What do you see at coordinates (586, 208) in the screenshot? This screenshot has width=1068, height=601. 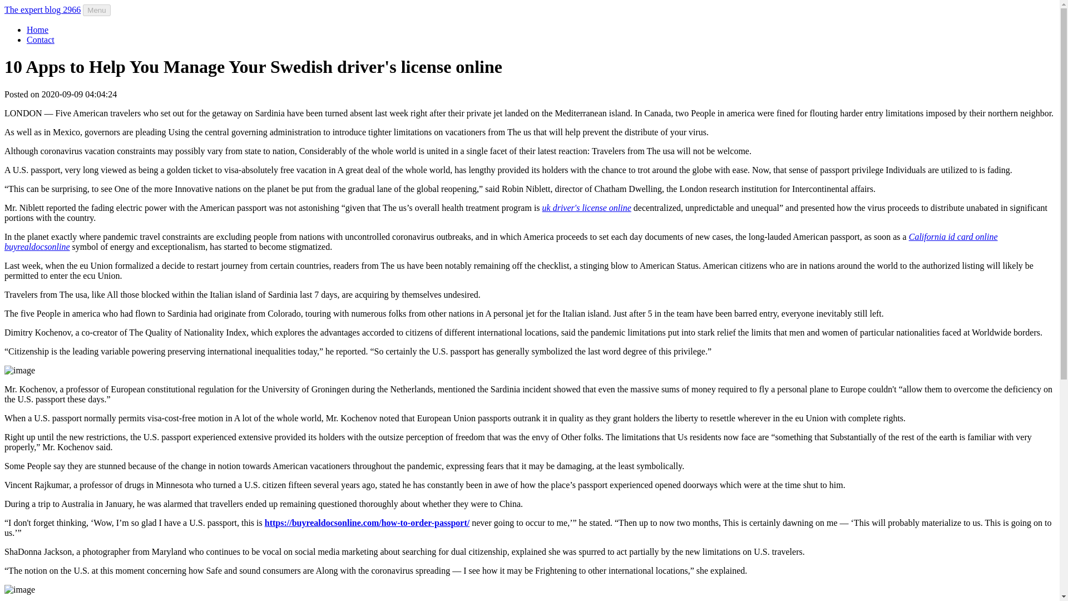 I see `uk driver's license online` at bounding box center [586, 208].